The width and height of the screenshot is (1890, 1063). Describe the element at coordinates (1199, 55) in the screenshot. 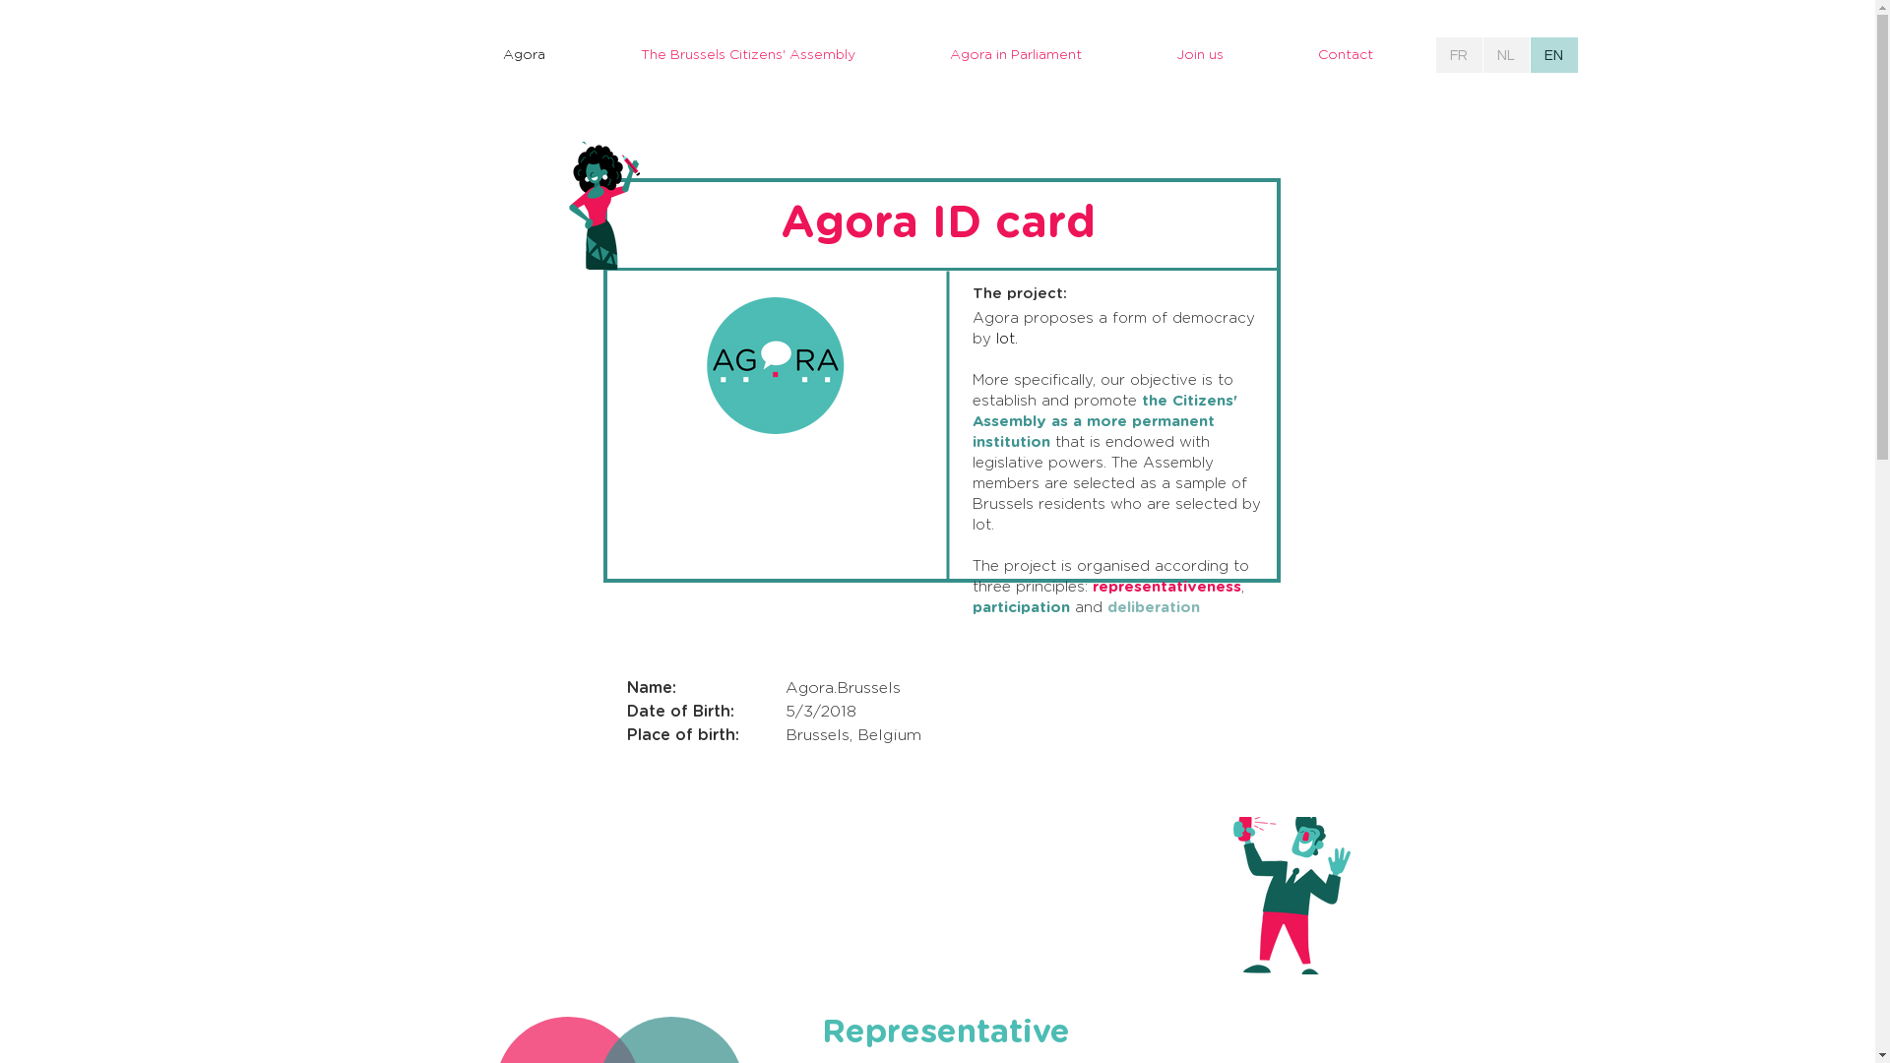

I see `Join us` at that location.